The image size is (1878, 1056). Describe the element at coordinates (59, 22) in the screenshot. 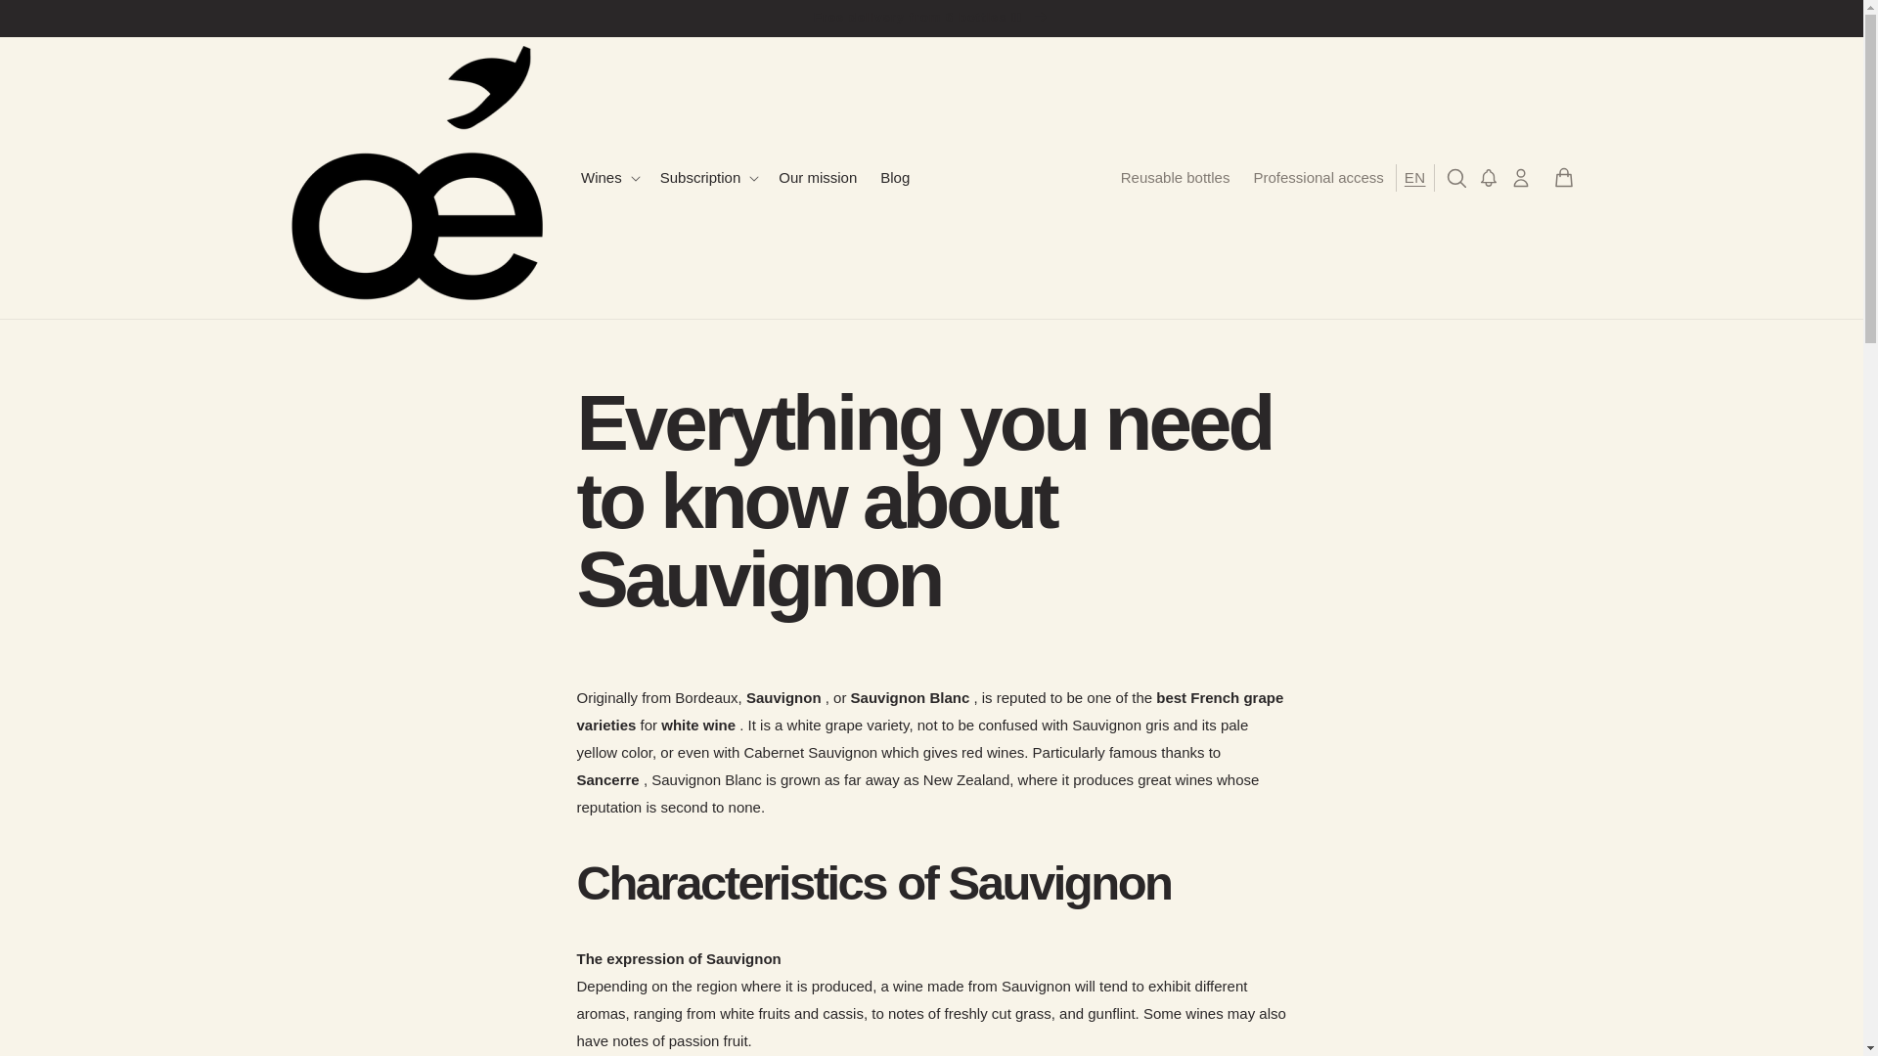

I see `Skip to content` at that location.